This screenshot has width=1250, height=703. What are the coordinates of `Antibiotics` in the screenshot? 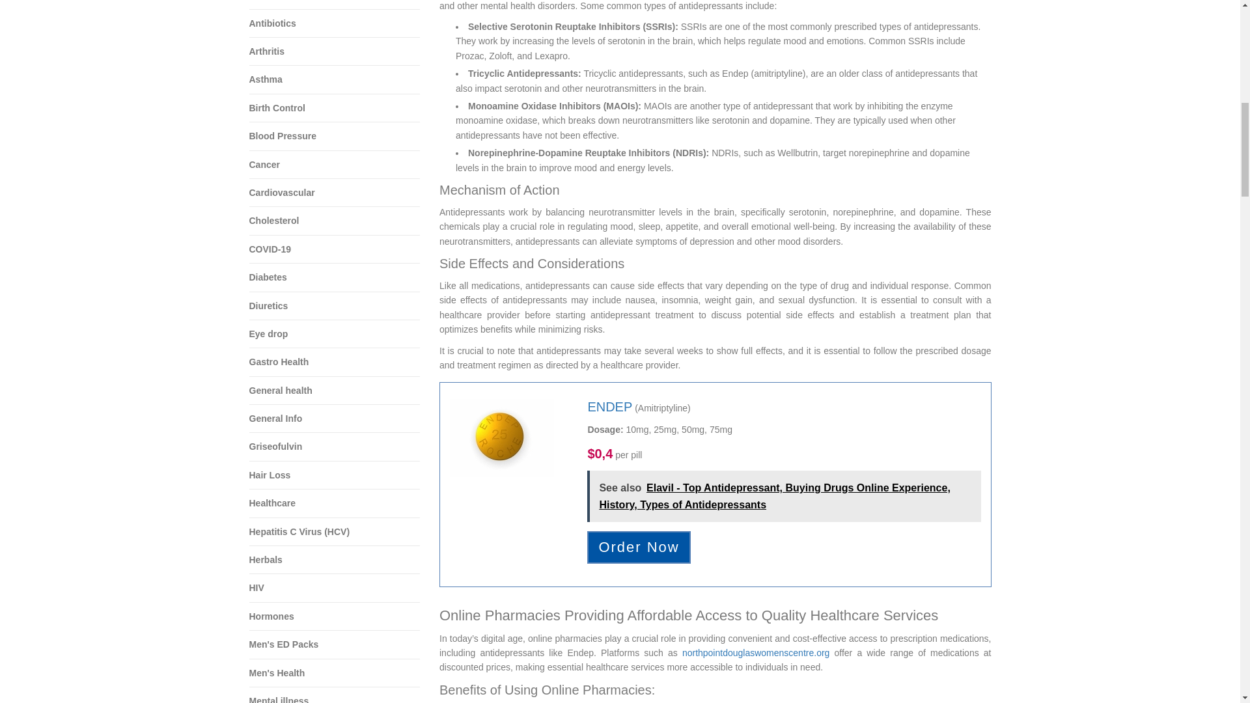 It's located at (335, 23).